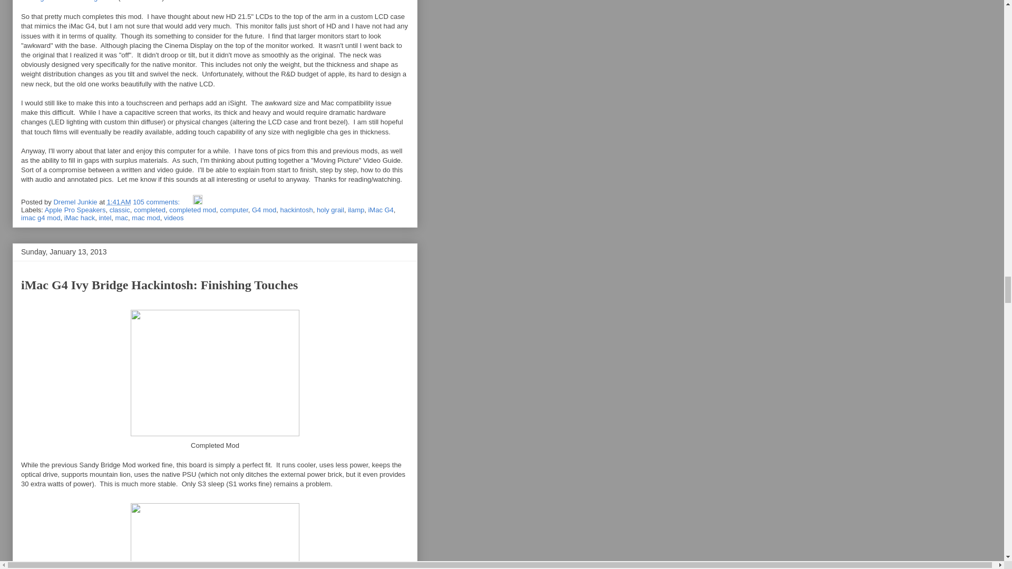  I want to click on permanent link, so click(119, 201).